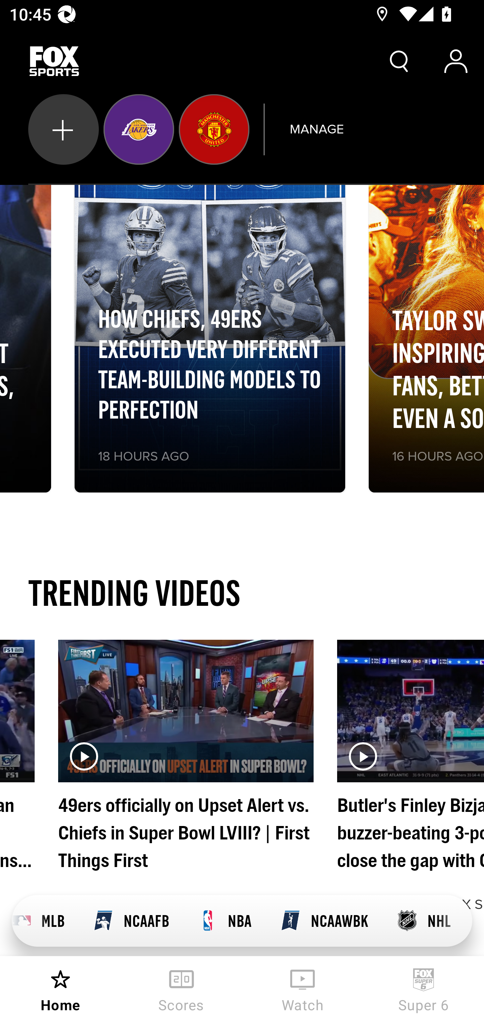  Describe the element at coordinates (456, 61) in the screenshot. I see `Account` at that location.